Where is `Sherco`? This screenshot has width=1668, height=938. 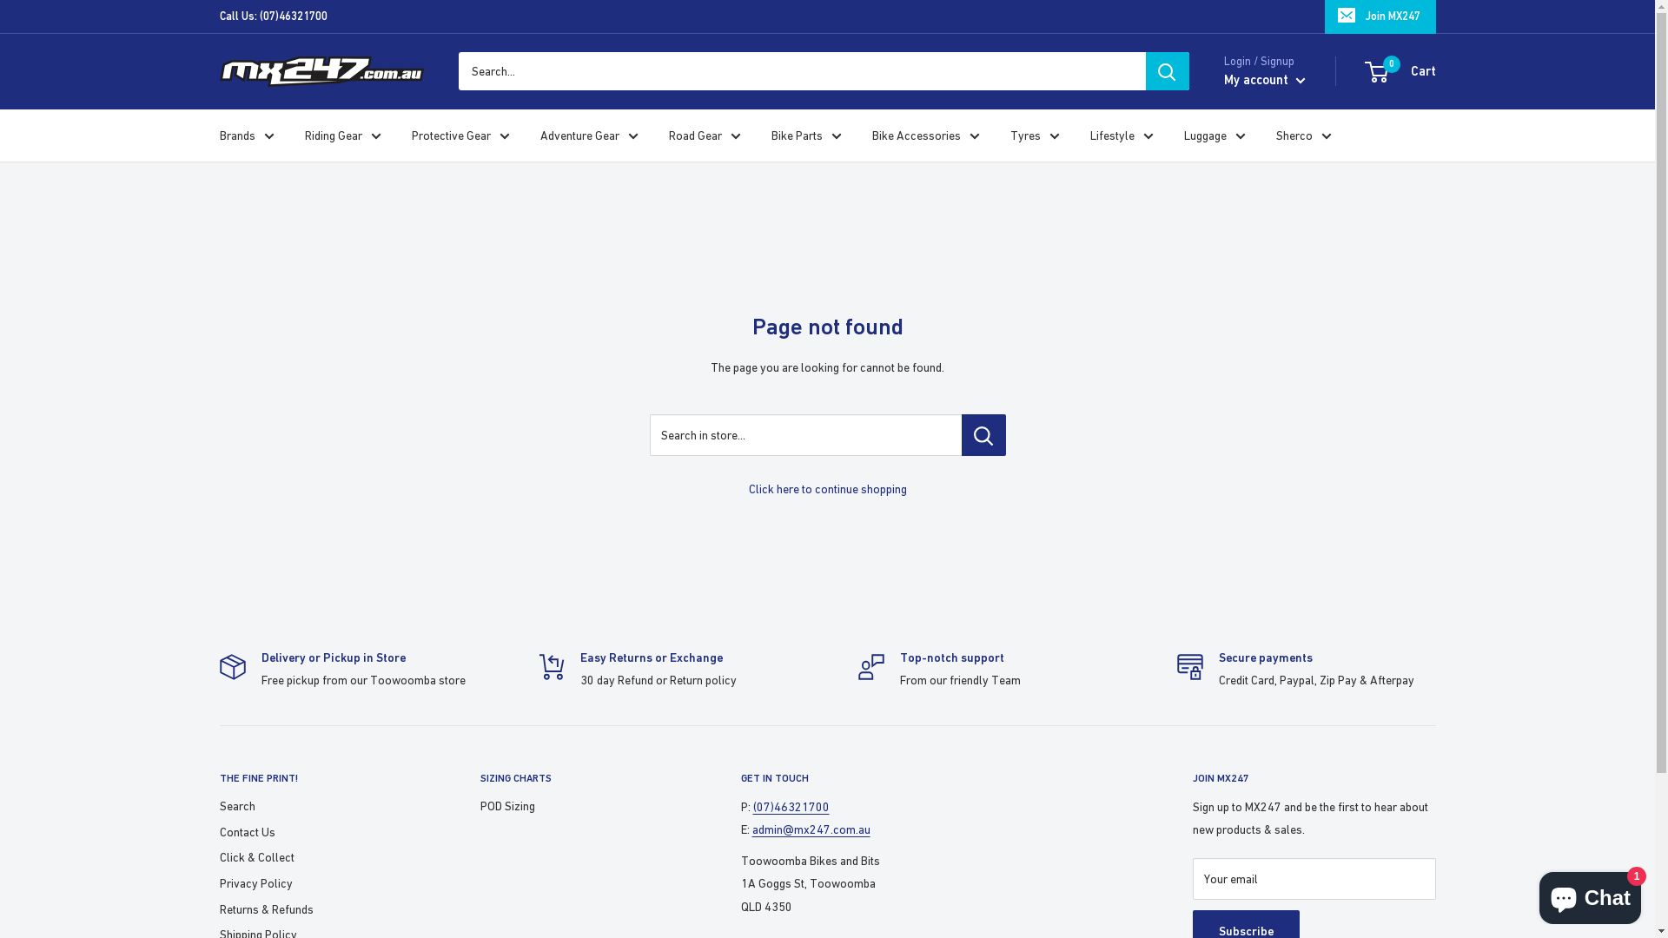 Sherco is located at coordinates (1303, 135).